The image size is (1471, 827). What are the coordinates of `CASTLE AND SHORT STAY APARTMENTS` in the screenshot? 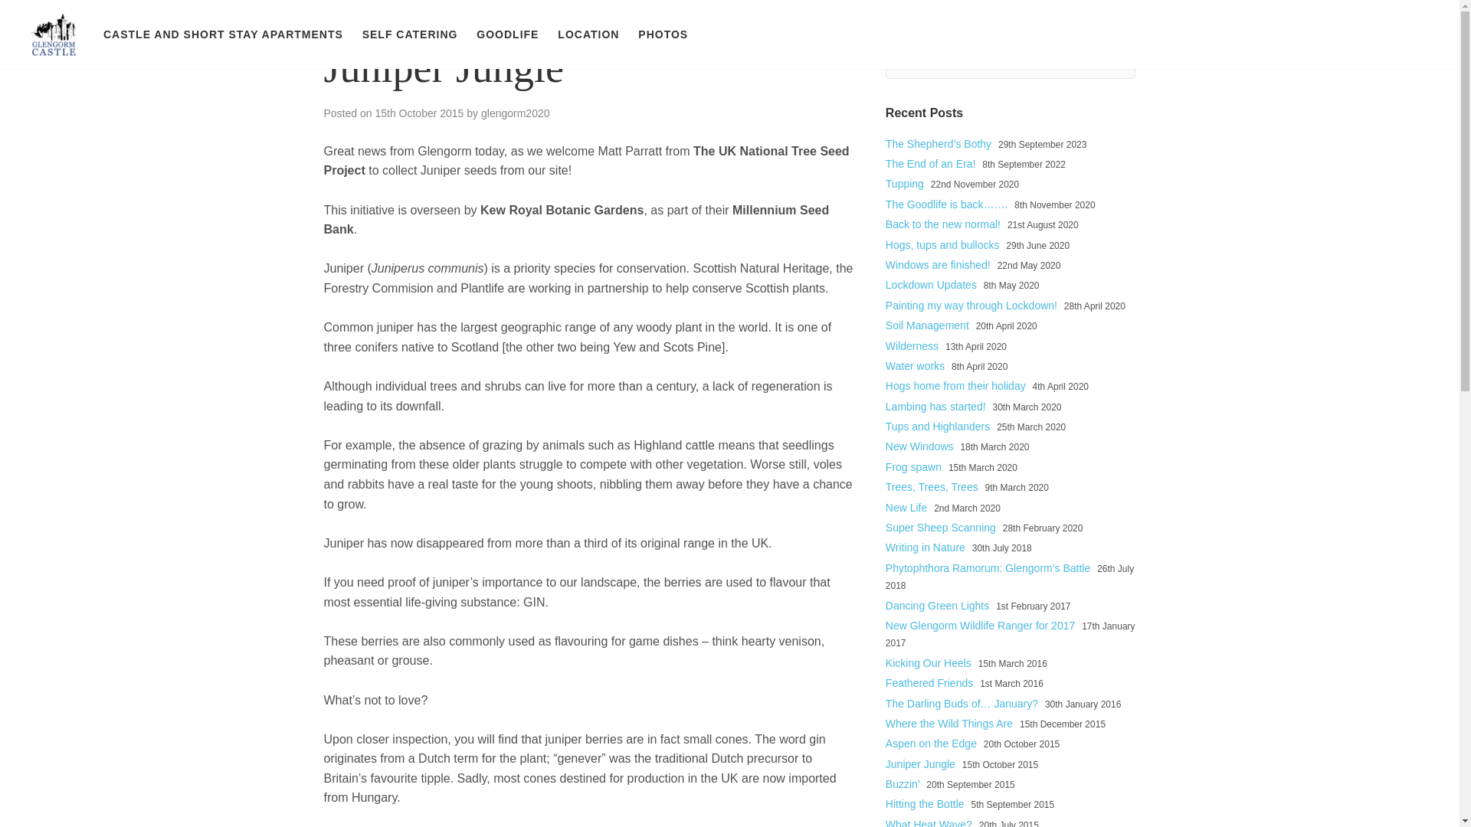 It's located at (222, 34).